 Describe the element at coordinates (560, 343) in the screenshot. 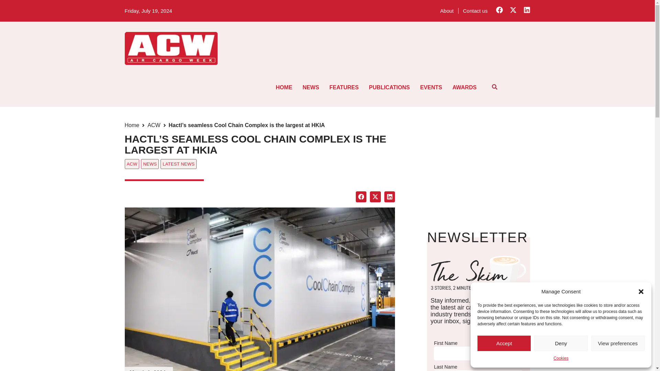

I see `Deny` at that location.